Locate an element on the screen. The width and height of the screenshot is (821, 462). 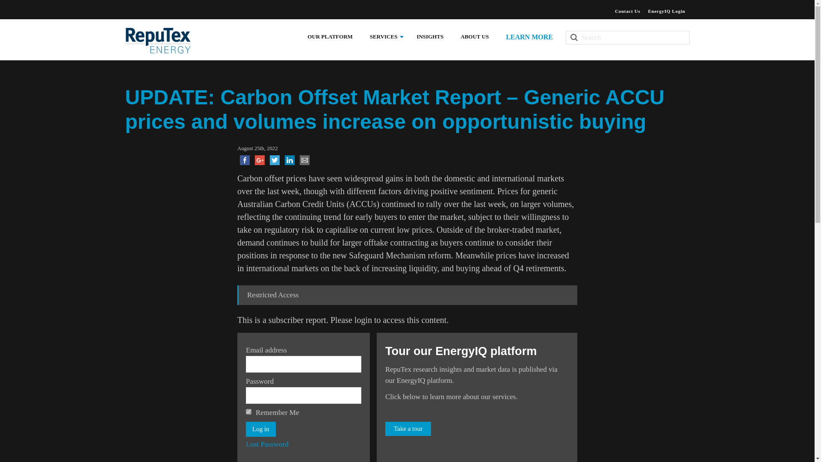
OUR PLATFORM is located at coordinates (330, 37).